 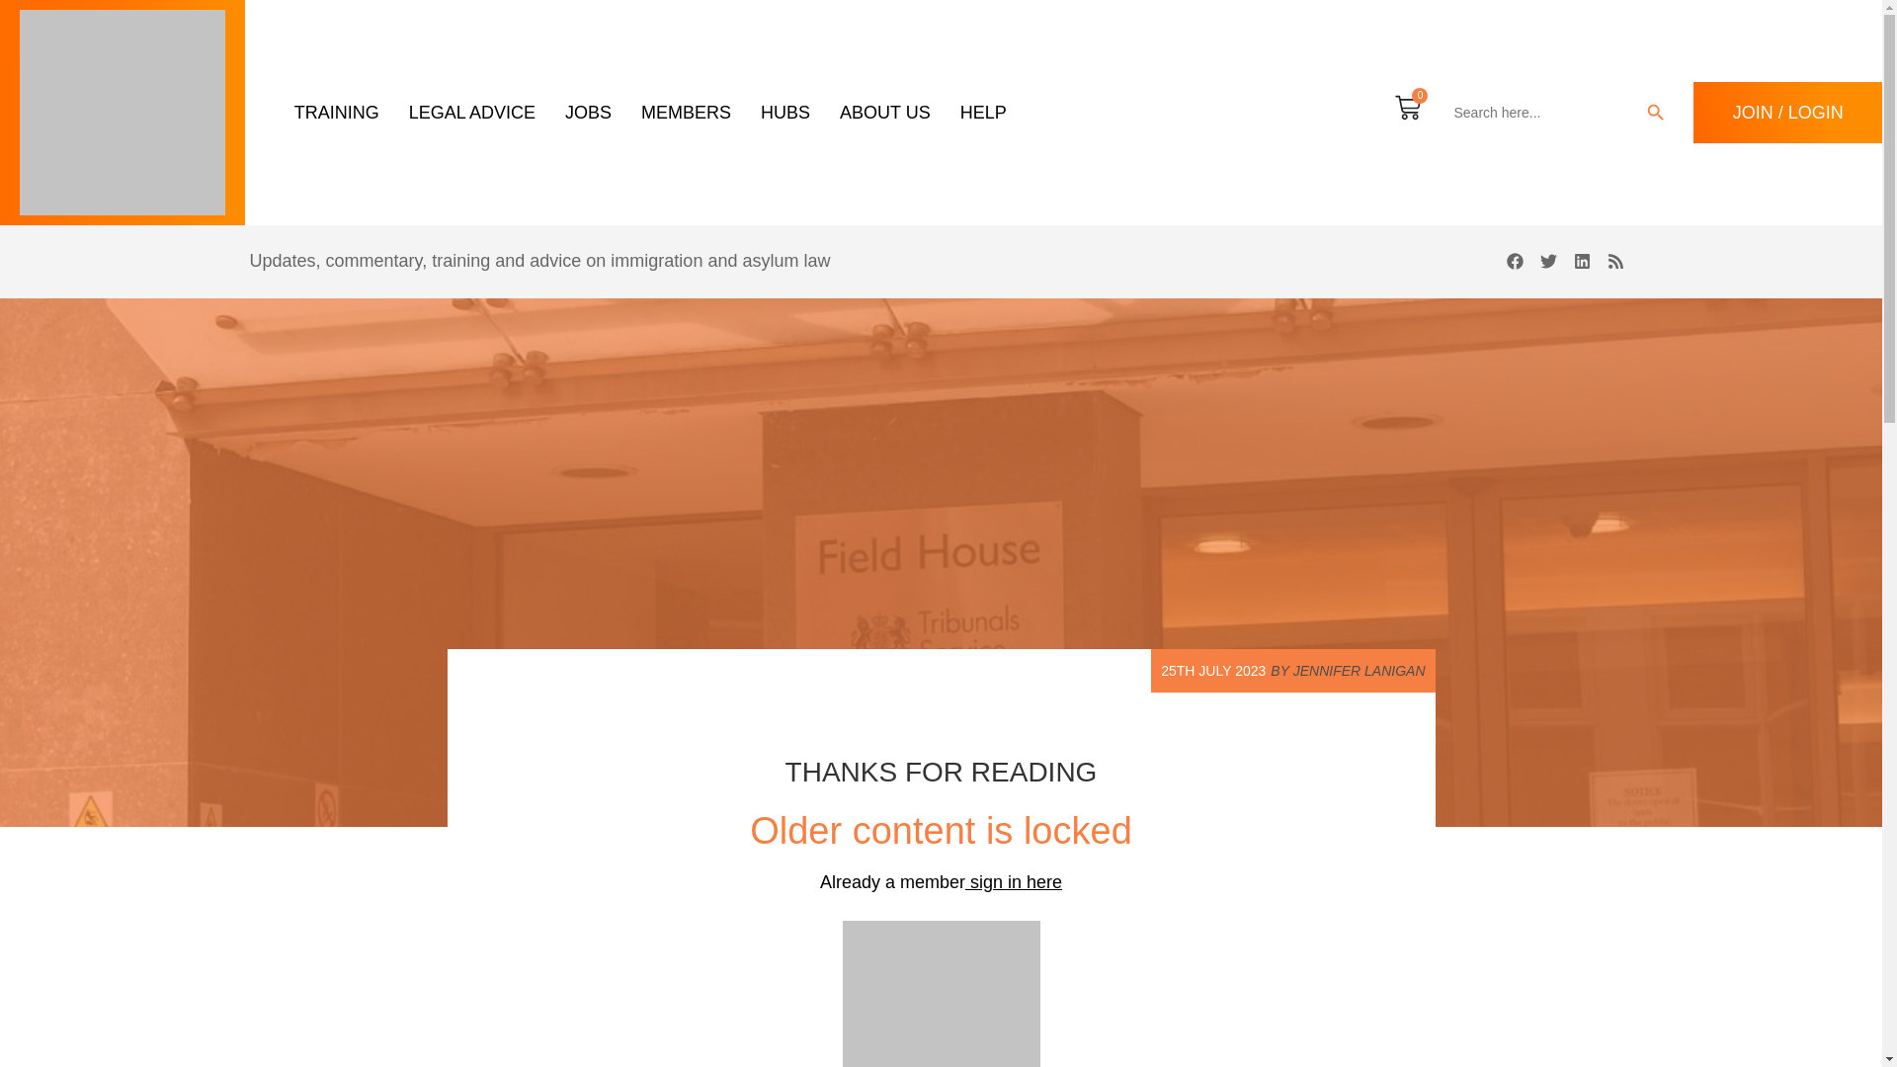 What do you see at coordinates (885, 113) in the screenshot?
I see `ABOUT US` at bounding box center [885, 113].